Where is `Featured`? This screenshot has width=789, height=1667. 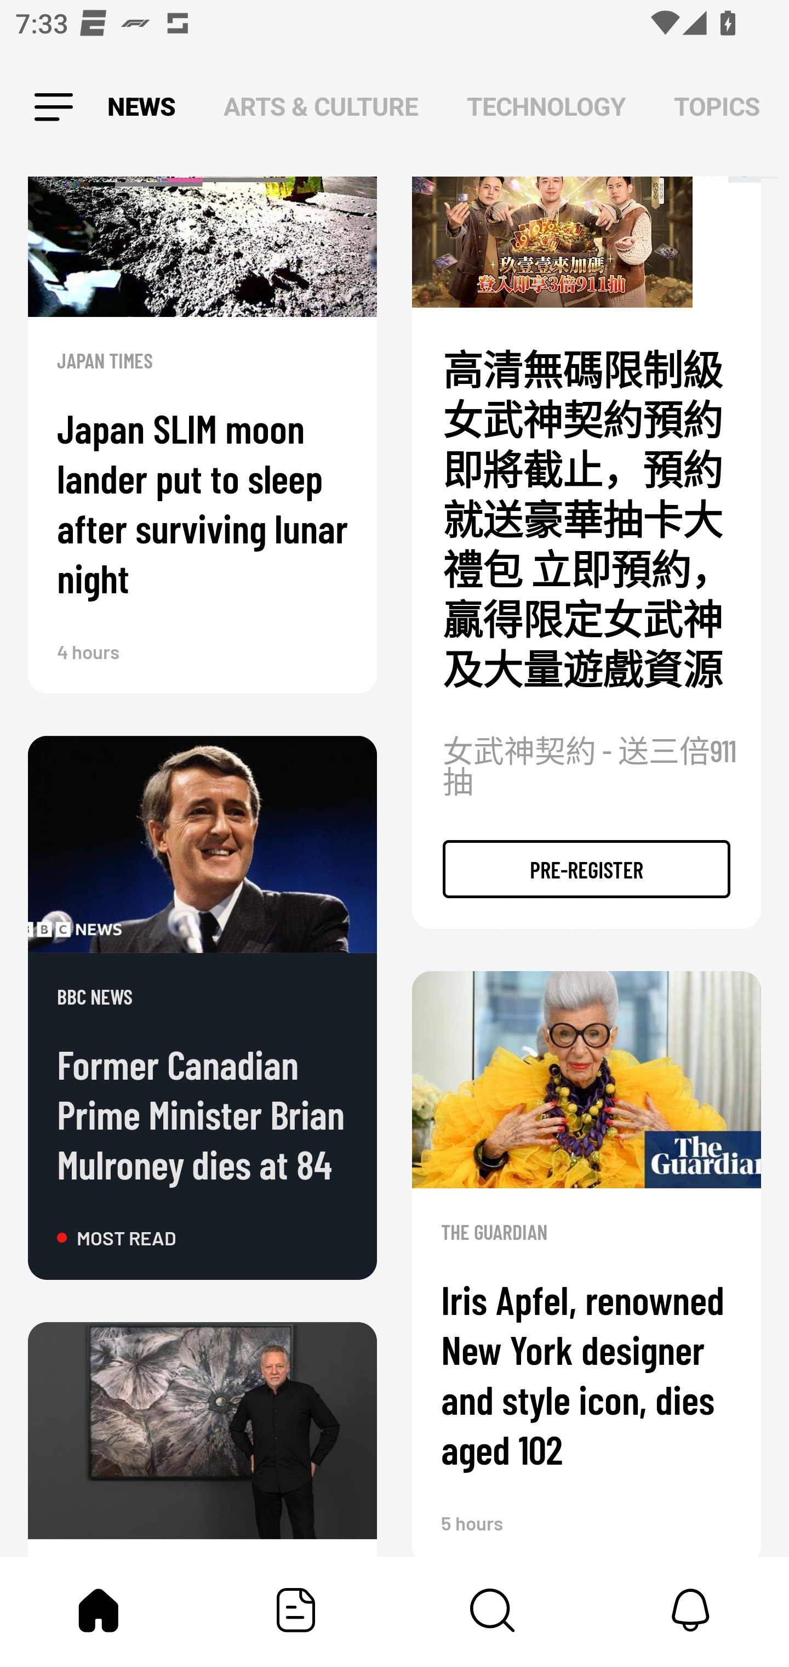
Featured is located at coordinates (296, 1610).